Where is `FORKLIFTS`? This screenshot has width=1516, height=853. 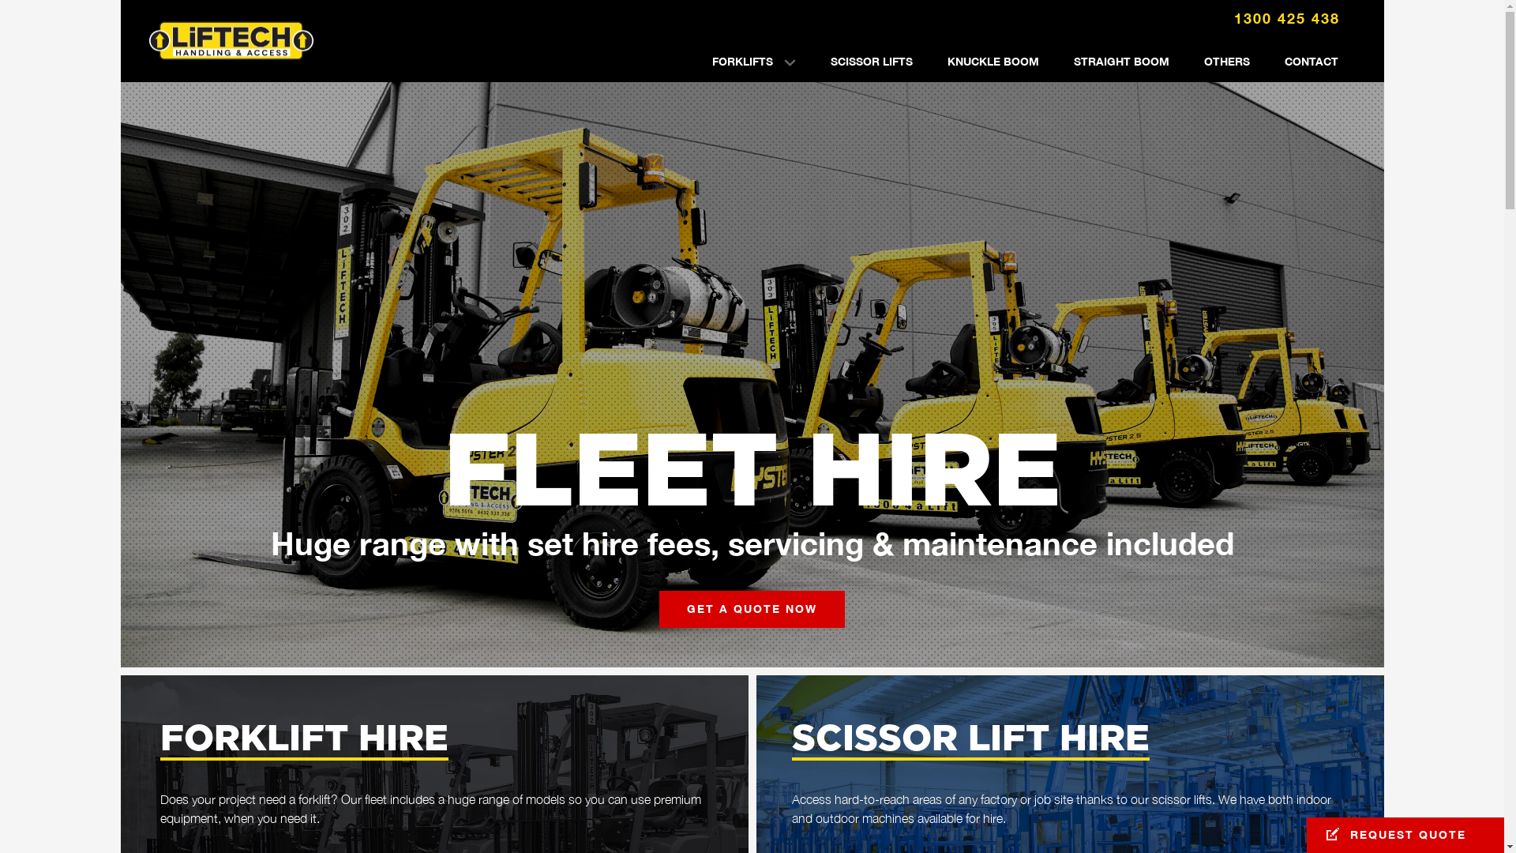 FORKLIFTS is located at coordinates (754, 62).